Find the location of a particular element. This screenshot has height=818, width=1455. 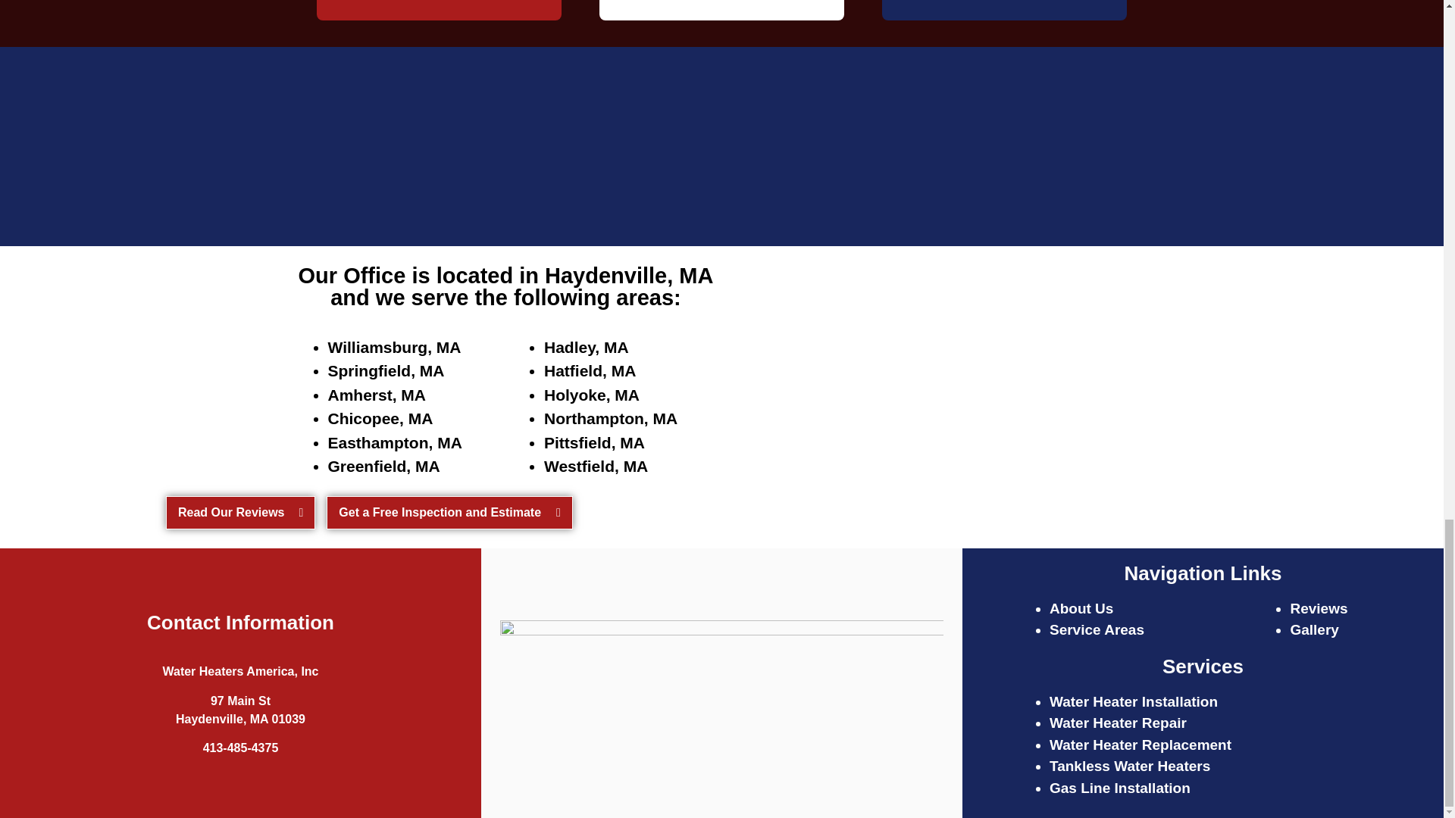

Water Heater Repair is located at coordinates (1118, 723).